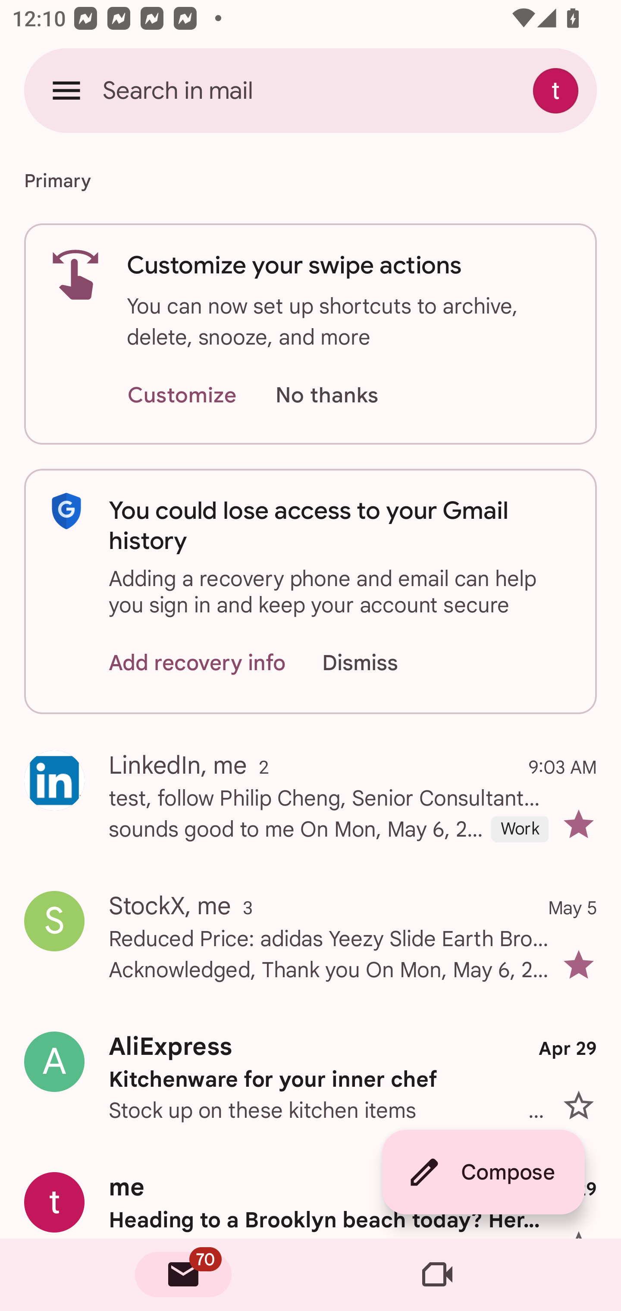  What do you see at coordinates (437, 1275) in the screenshot?
I see `Meet` at bounding box center [437, 1275].